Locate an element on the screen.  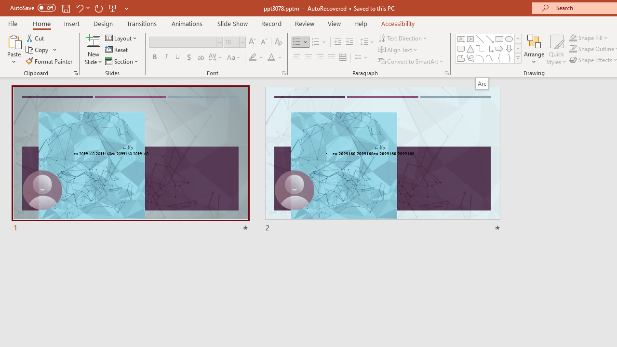
Decrease Indent is located at coordinates (337, 42).